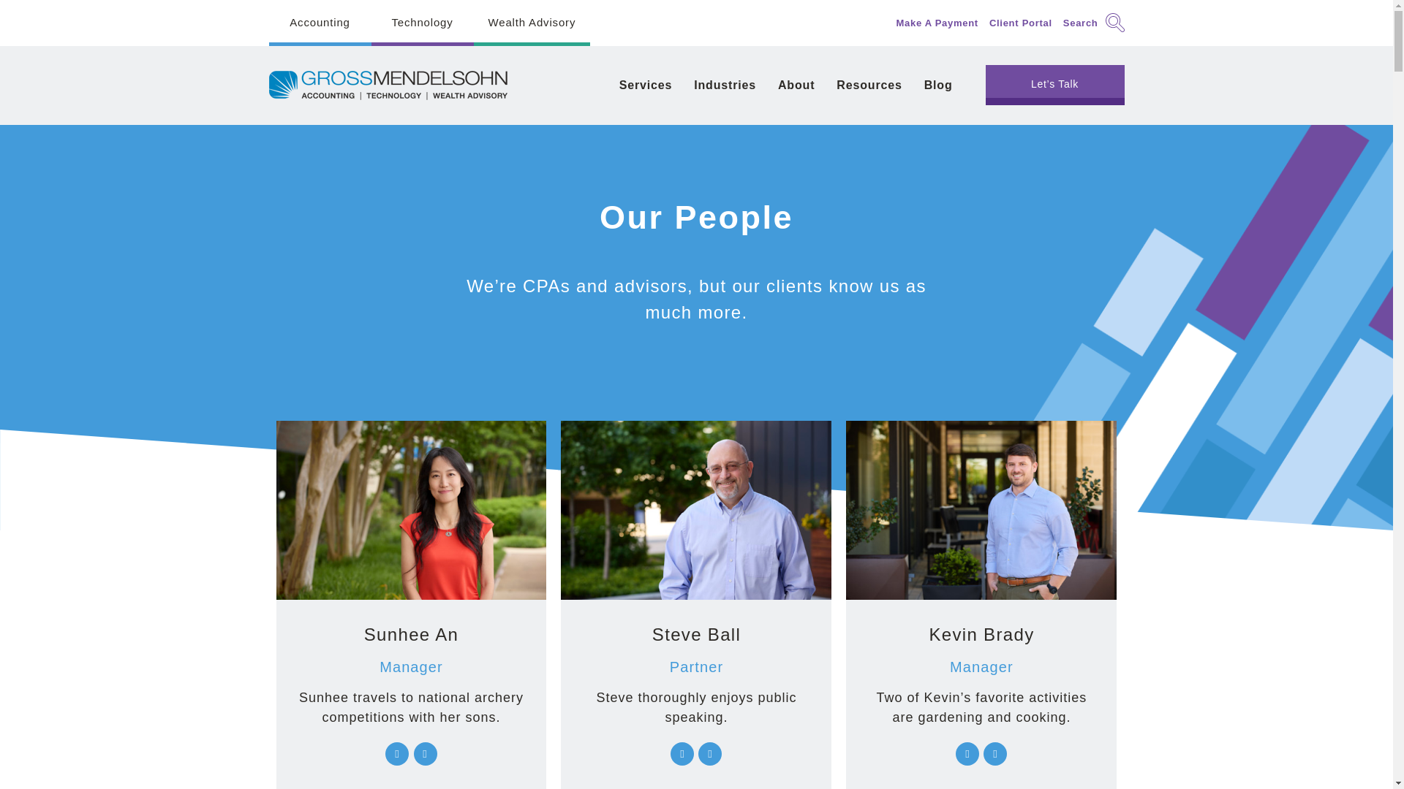 The width and height of the screenshot is (1404, 789). What do you see at coordinates (724, 84) in the screenshot?
I see `Industries` at bounding box center [724, 84].